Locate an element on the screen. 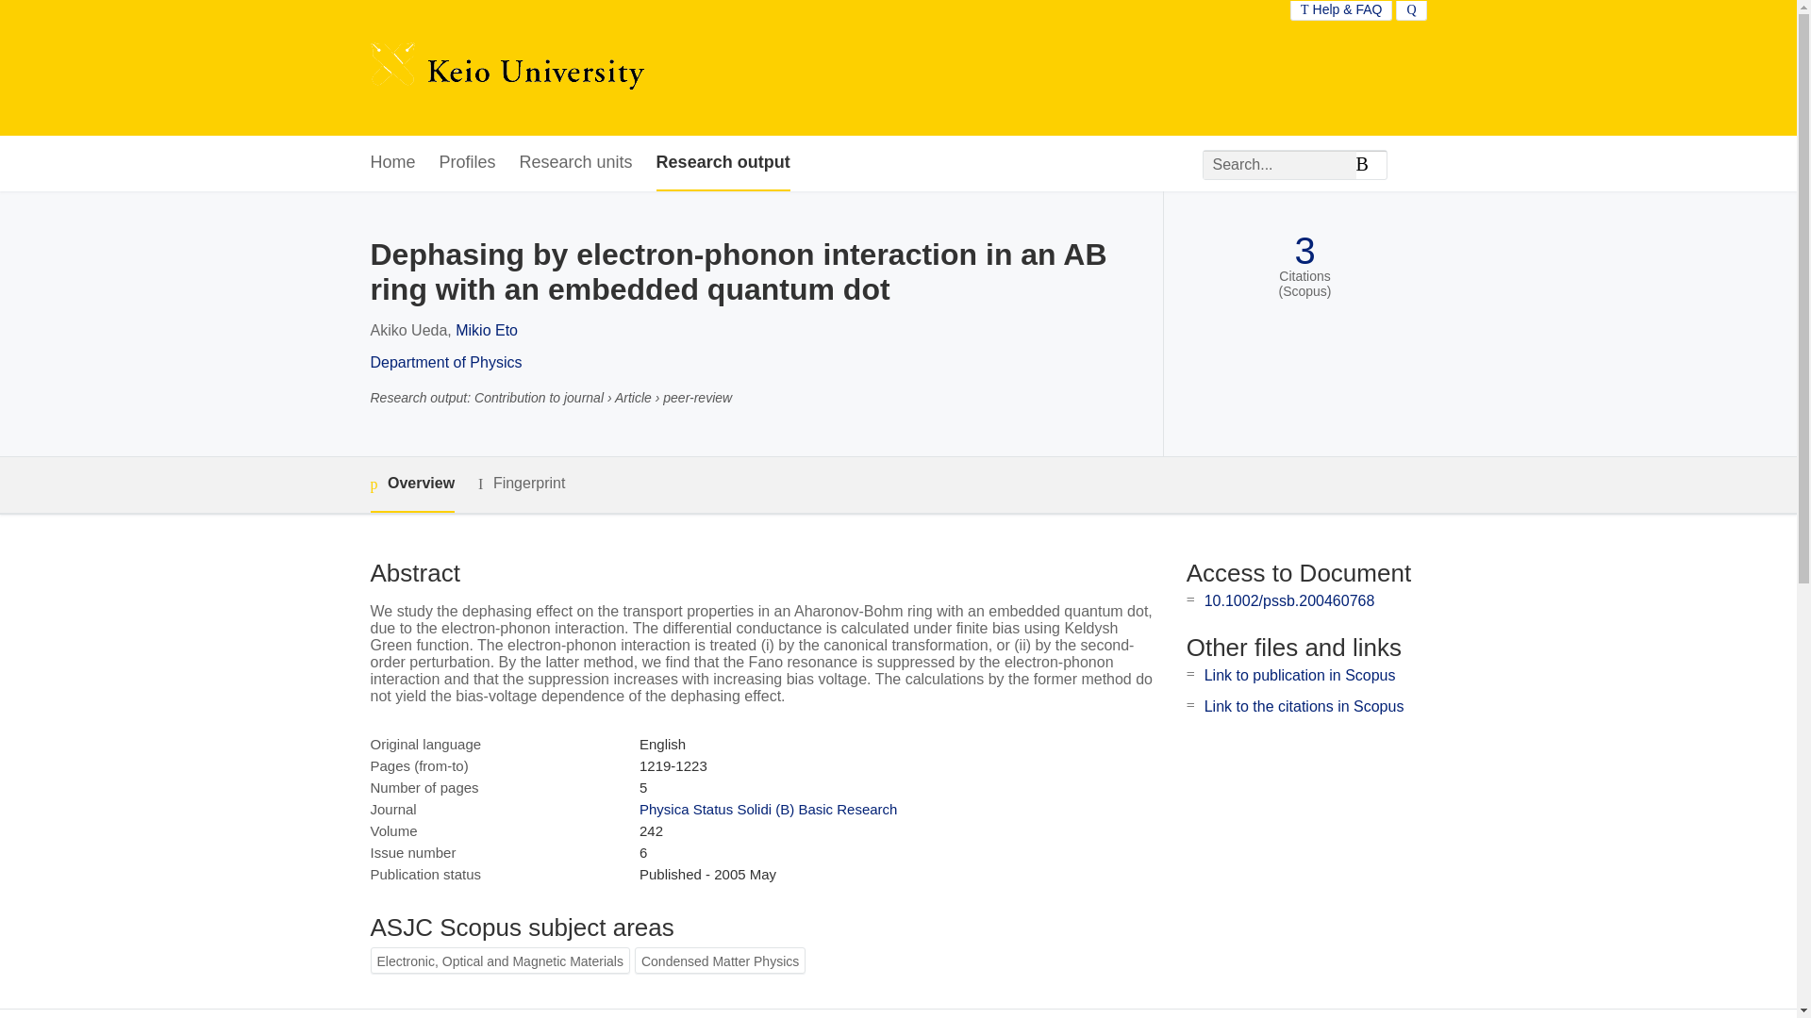  Mikio Eto is located at coordinates (487, 330).